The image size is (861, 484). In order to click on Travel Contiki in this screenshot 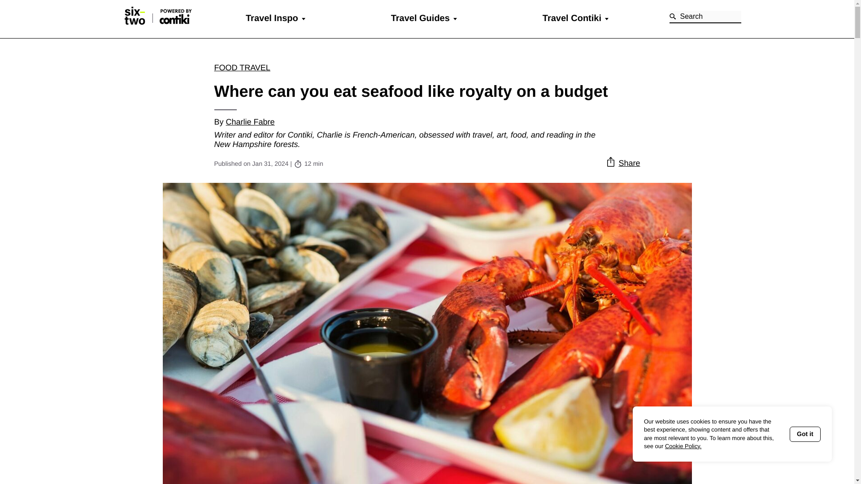, I will do `click(571, 18)`.